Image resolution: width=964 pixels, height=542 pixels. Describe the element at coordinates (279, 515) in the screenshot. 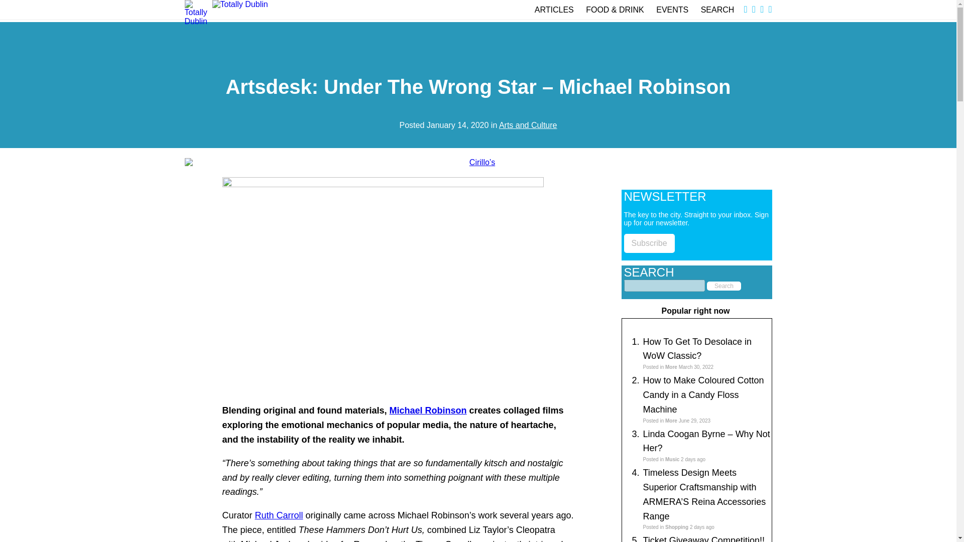

I see `Ruth Carroll` at that location.